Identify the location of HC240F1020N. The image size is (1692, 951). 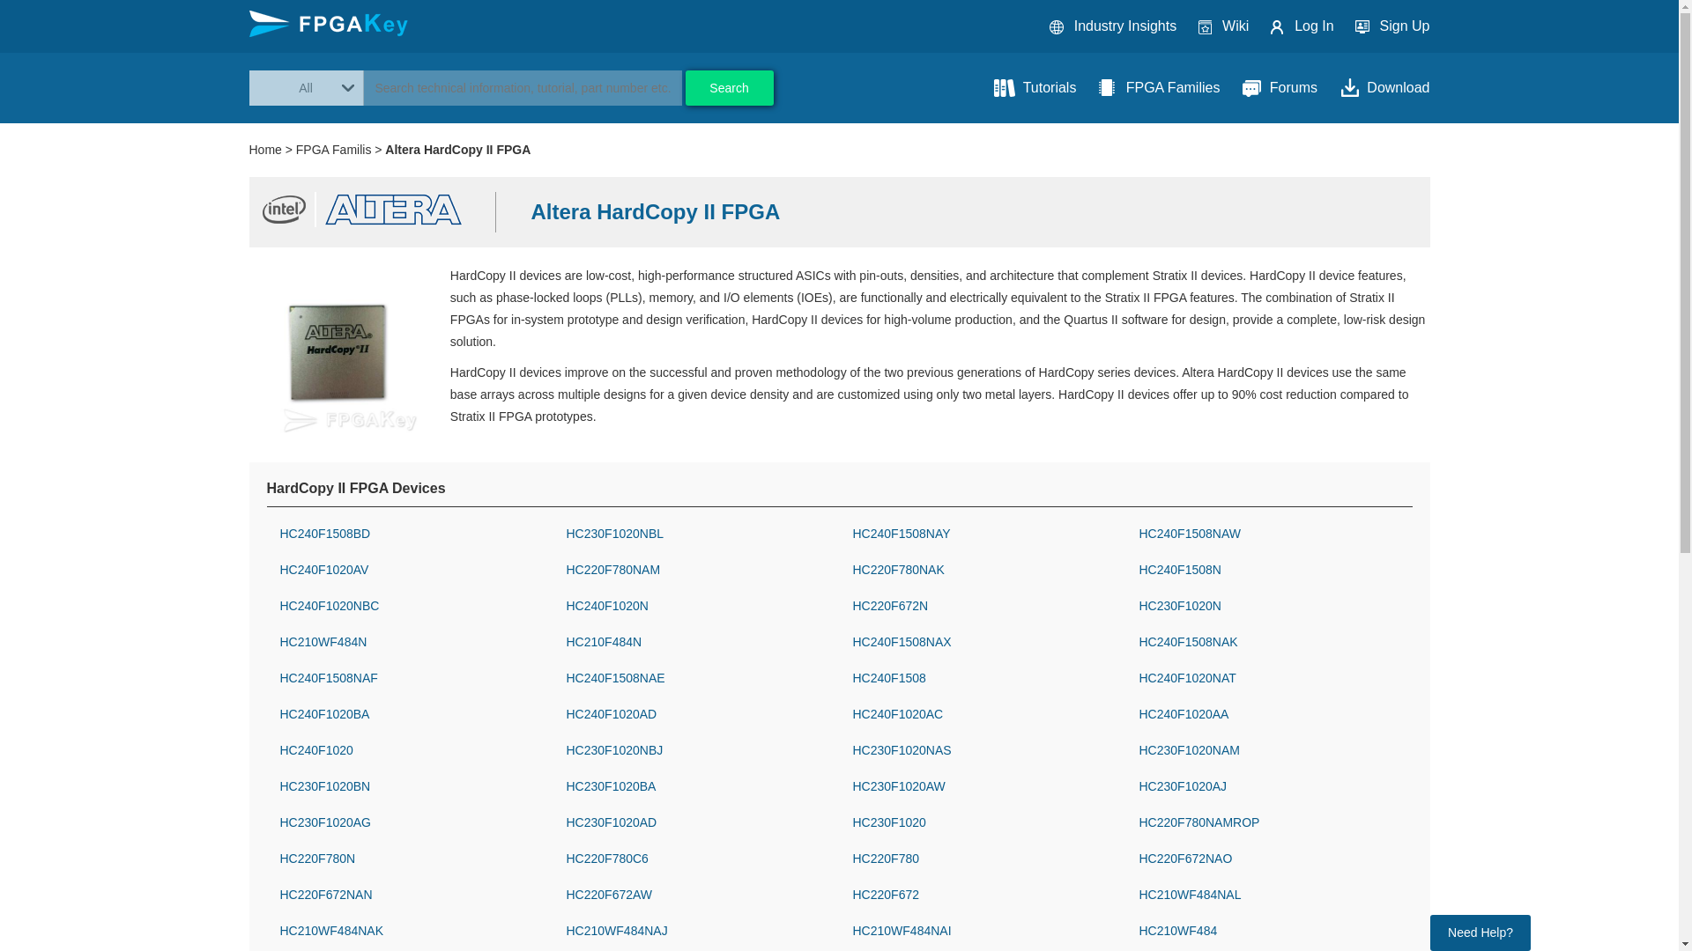
(694, 606).